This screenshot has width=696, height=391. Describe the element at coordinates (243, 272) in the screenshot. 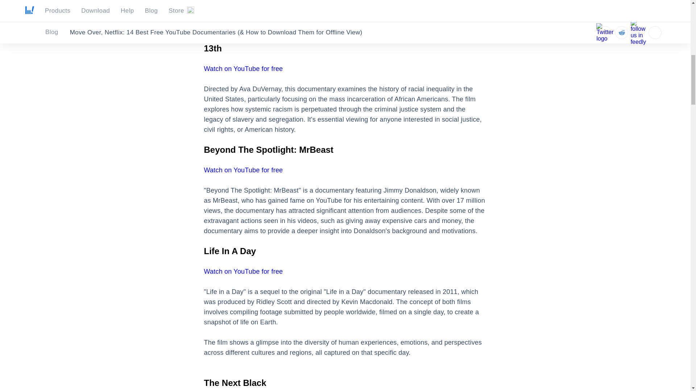

I see `Watch on YouTube for free` at that location.